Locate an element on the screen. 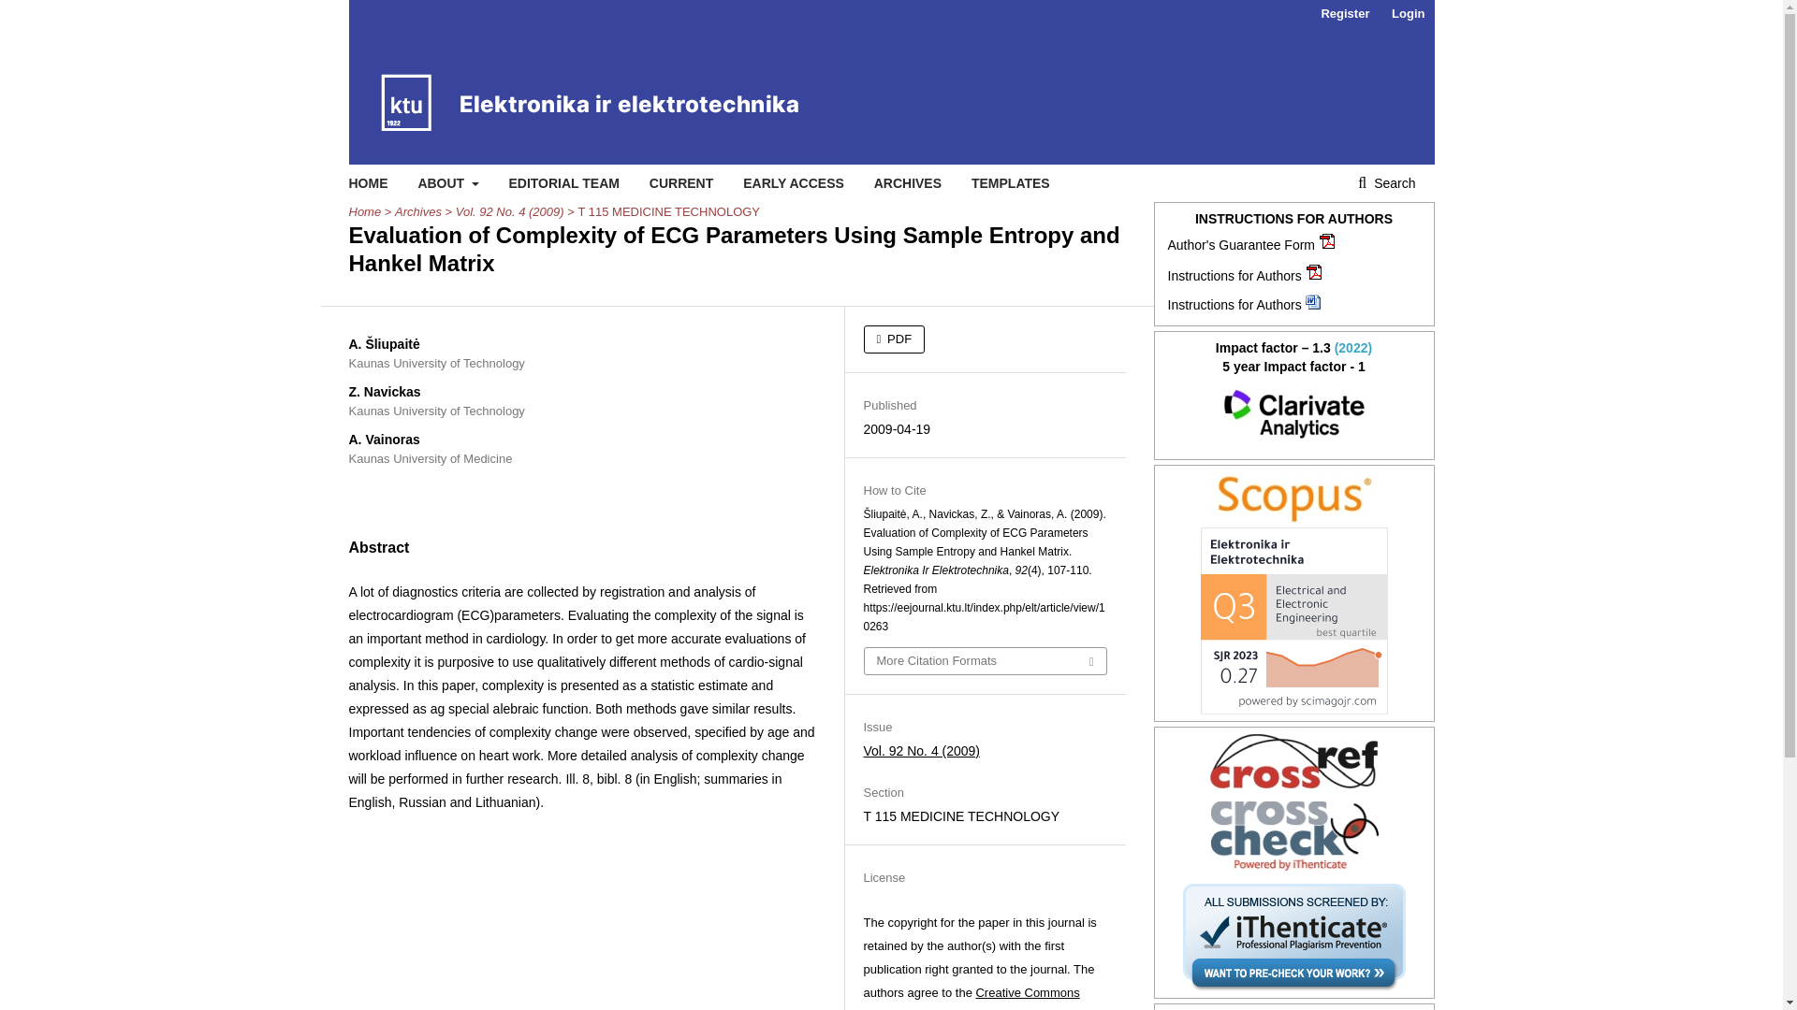  Journal: Elektronika Ir Elektrotechnika is located at coordinates (1294, 413).